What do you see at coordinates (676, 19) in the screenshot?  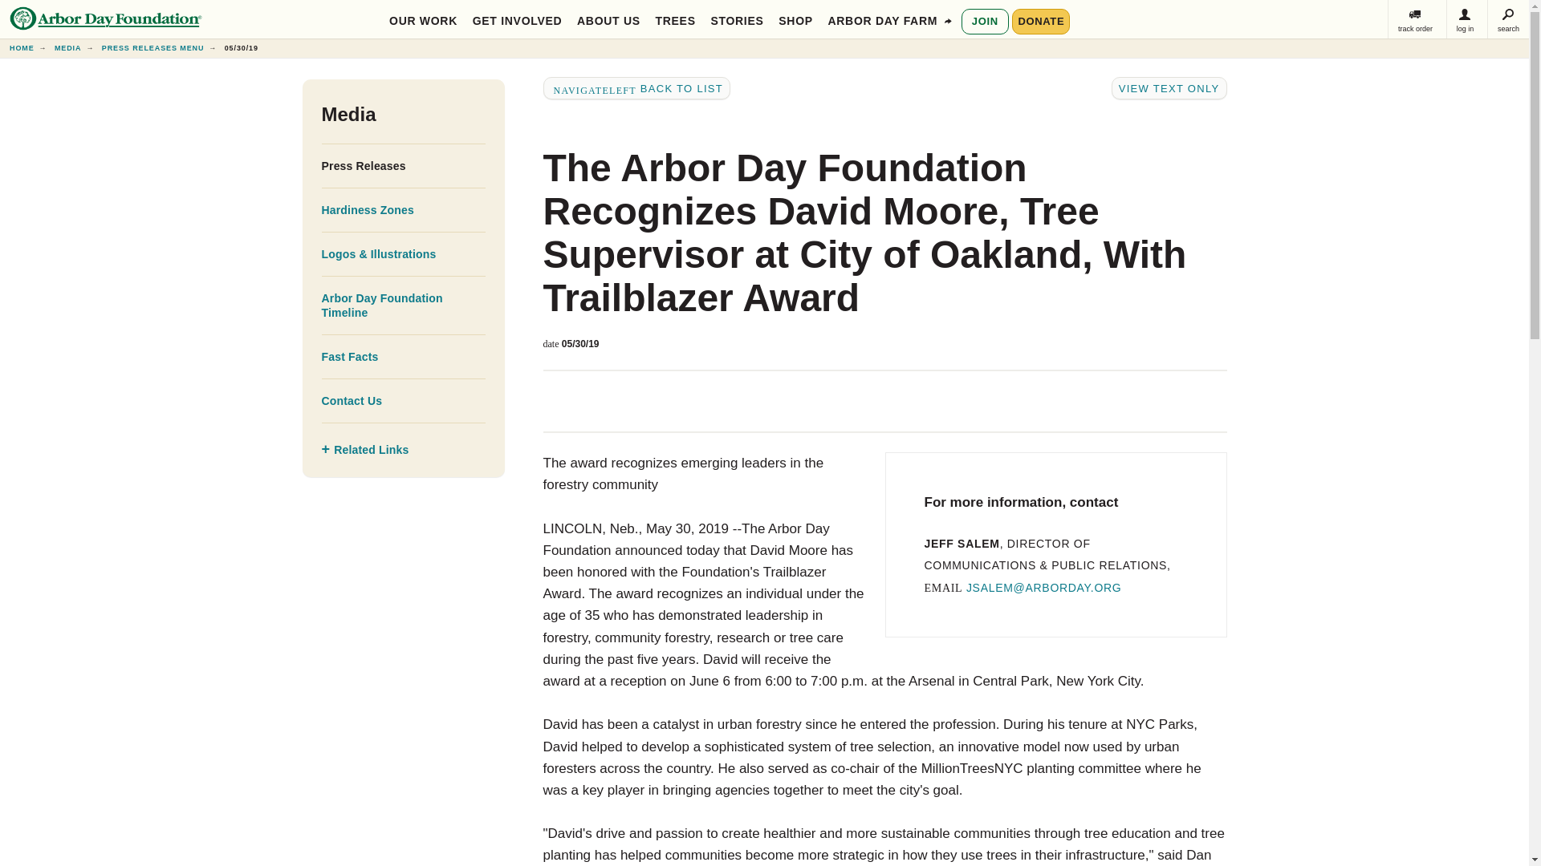 I see `TREES` at bounding box center [676, 19].